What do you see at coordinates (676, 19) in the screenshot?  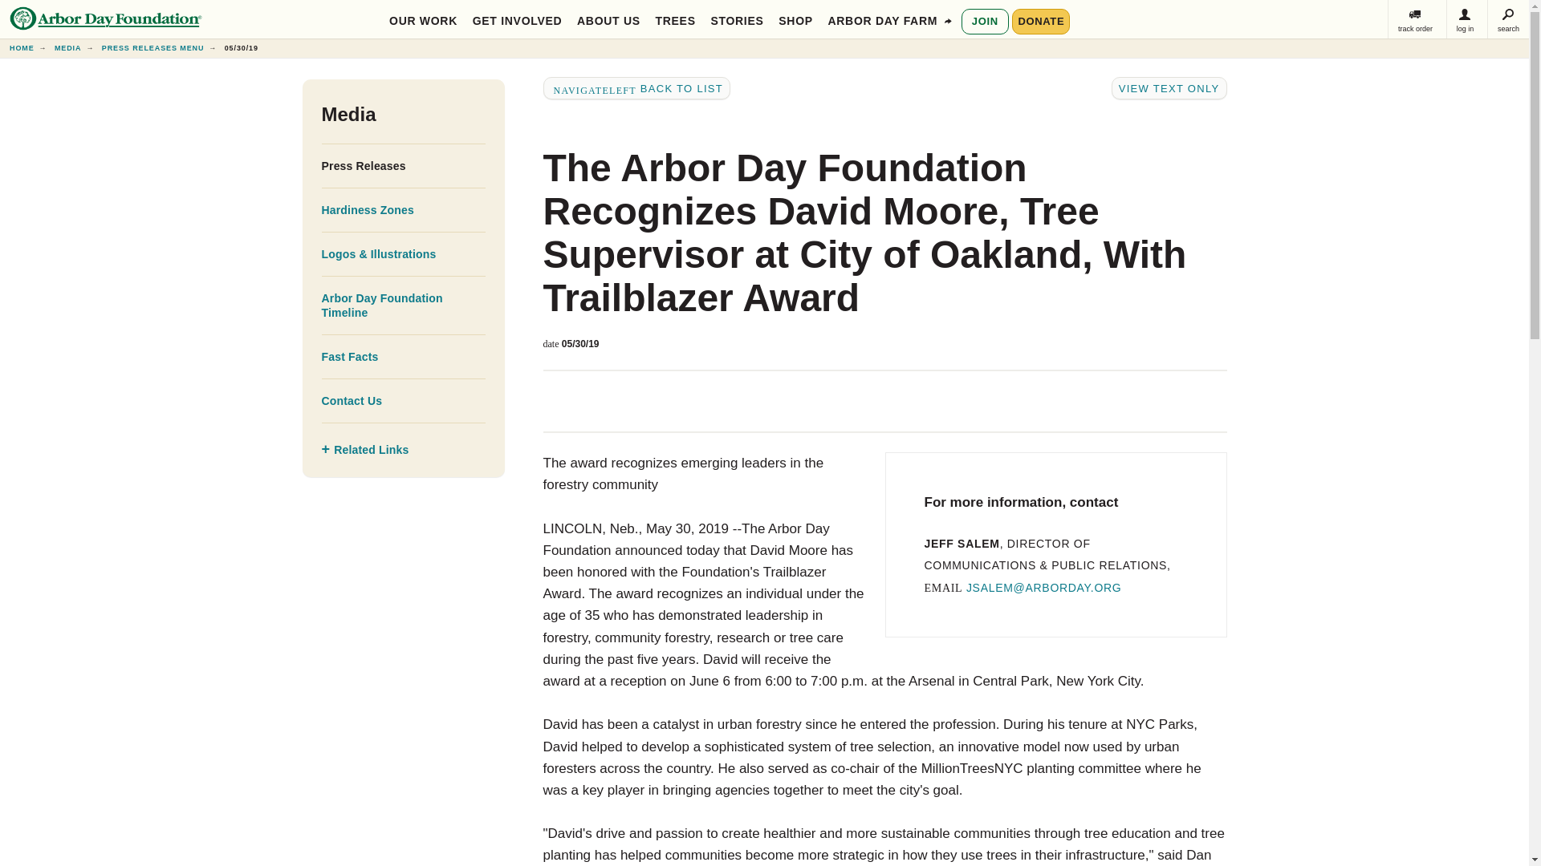 I see `TREES` at bounding box center [676, 19].